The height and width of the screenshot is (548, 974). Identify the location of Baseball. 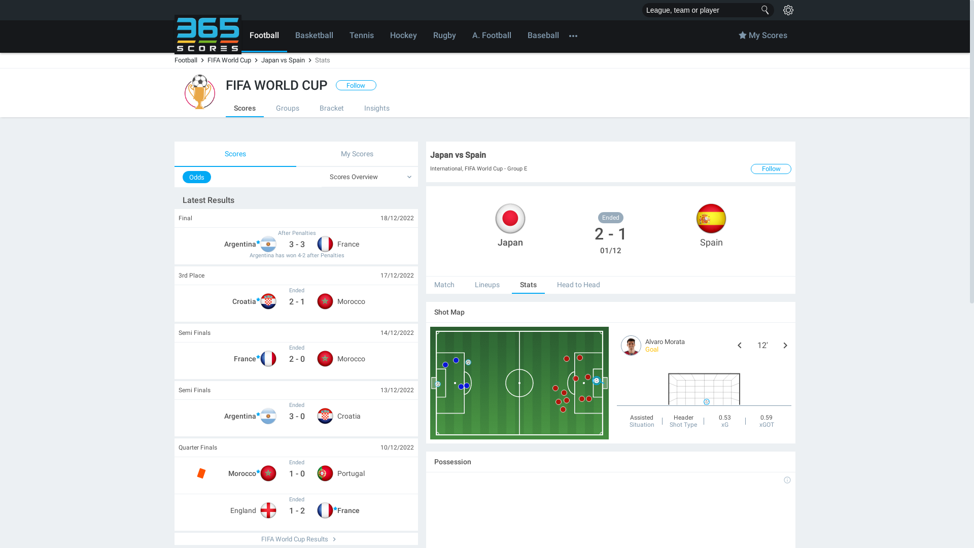
(543, 37).